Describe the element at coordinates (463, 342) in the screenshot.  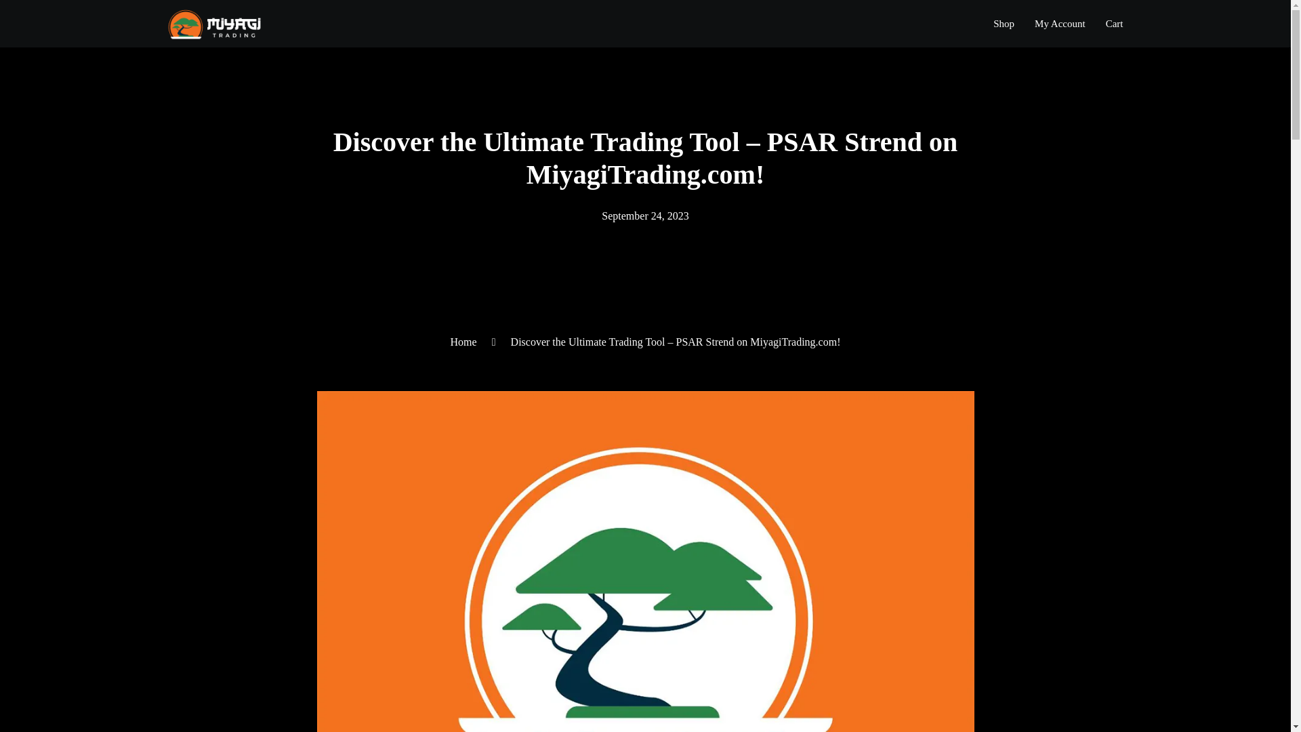
I see `Home` at that location.